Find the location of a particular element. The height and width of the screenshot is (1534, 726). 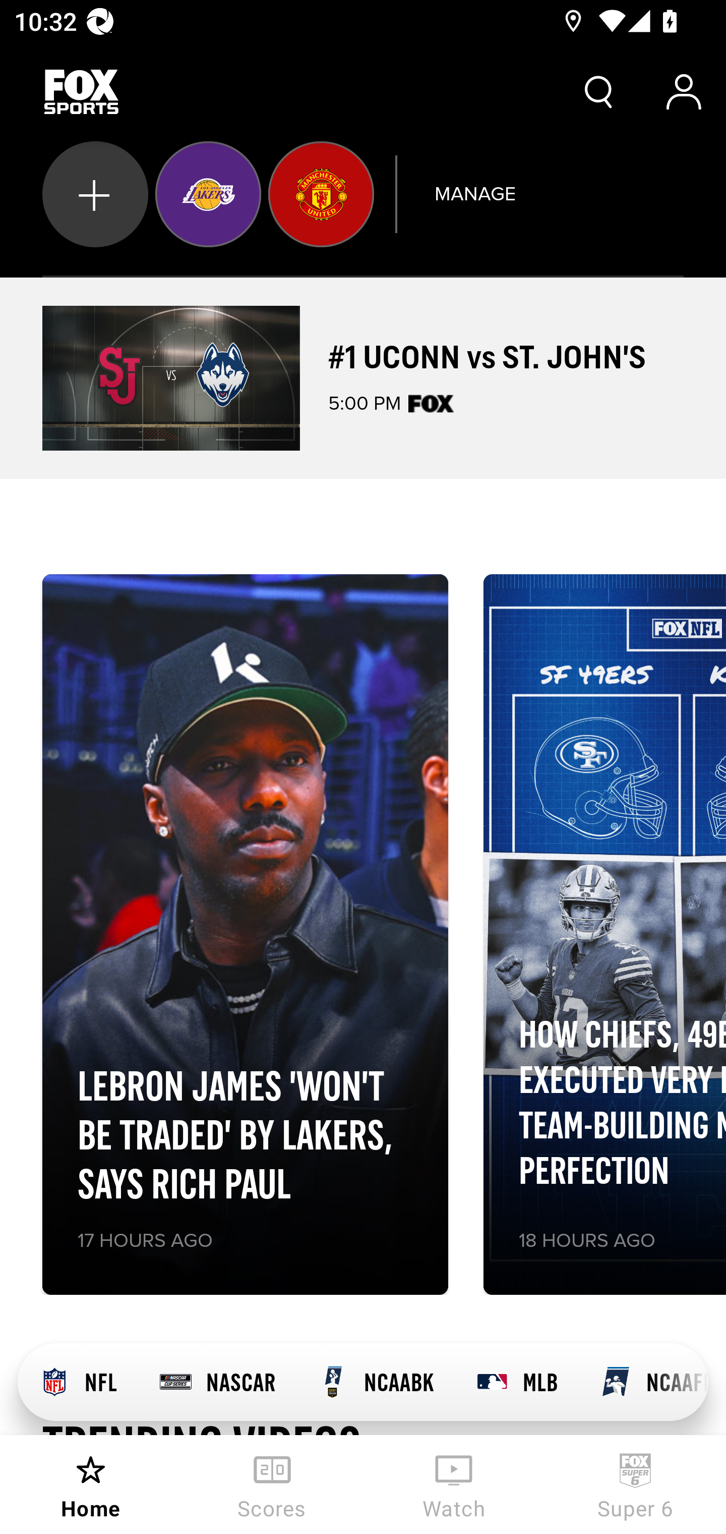

Search is located at coordinates (599, 92).